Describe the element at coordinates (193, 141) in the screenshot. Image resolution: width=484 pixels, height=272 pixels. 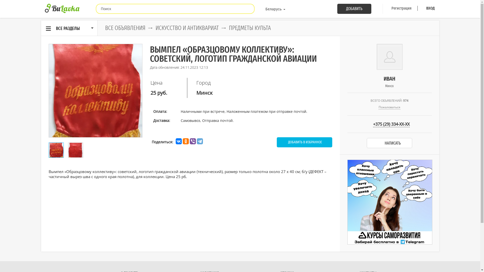
I see `Viber` at that location.